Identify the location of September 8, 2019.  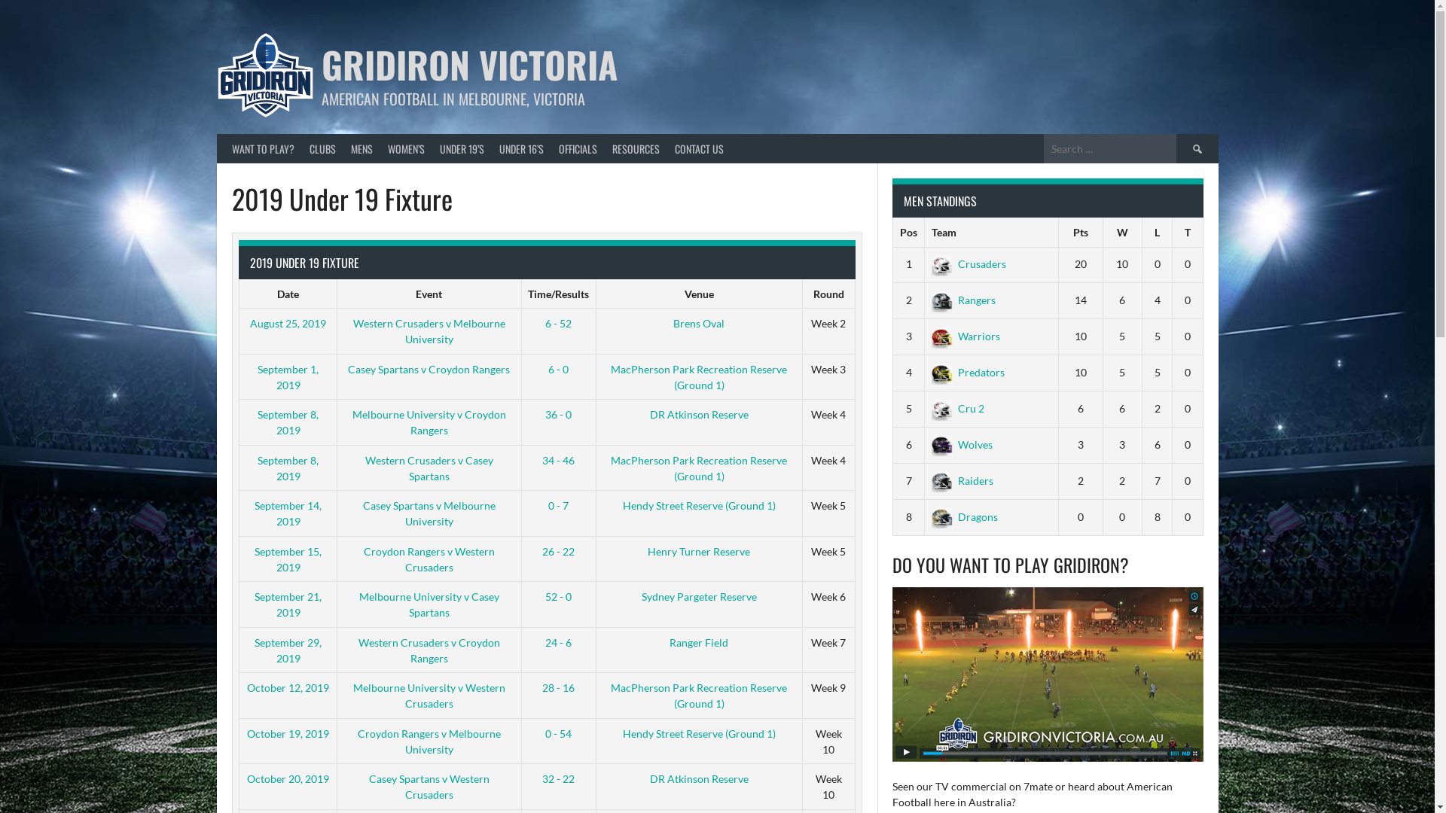
(288, 422).